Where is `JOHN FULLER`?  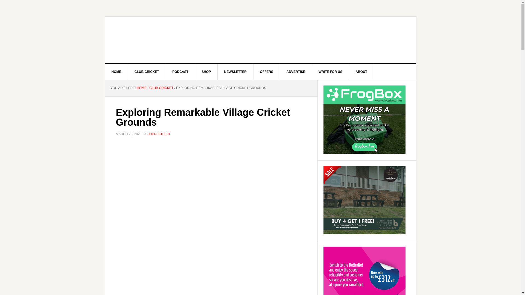
JOHN FULLER is located at coordinates (159, 134).